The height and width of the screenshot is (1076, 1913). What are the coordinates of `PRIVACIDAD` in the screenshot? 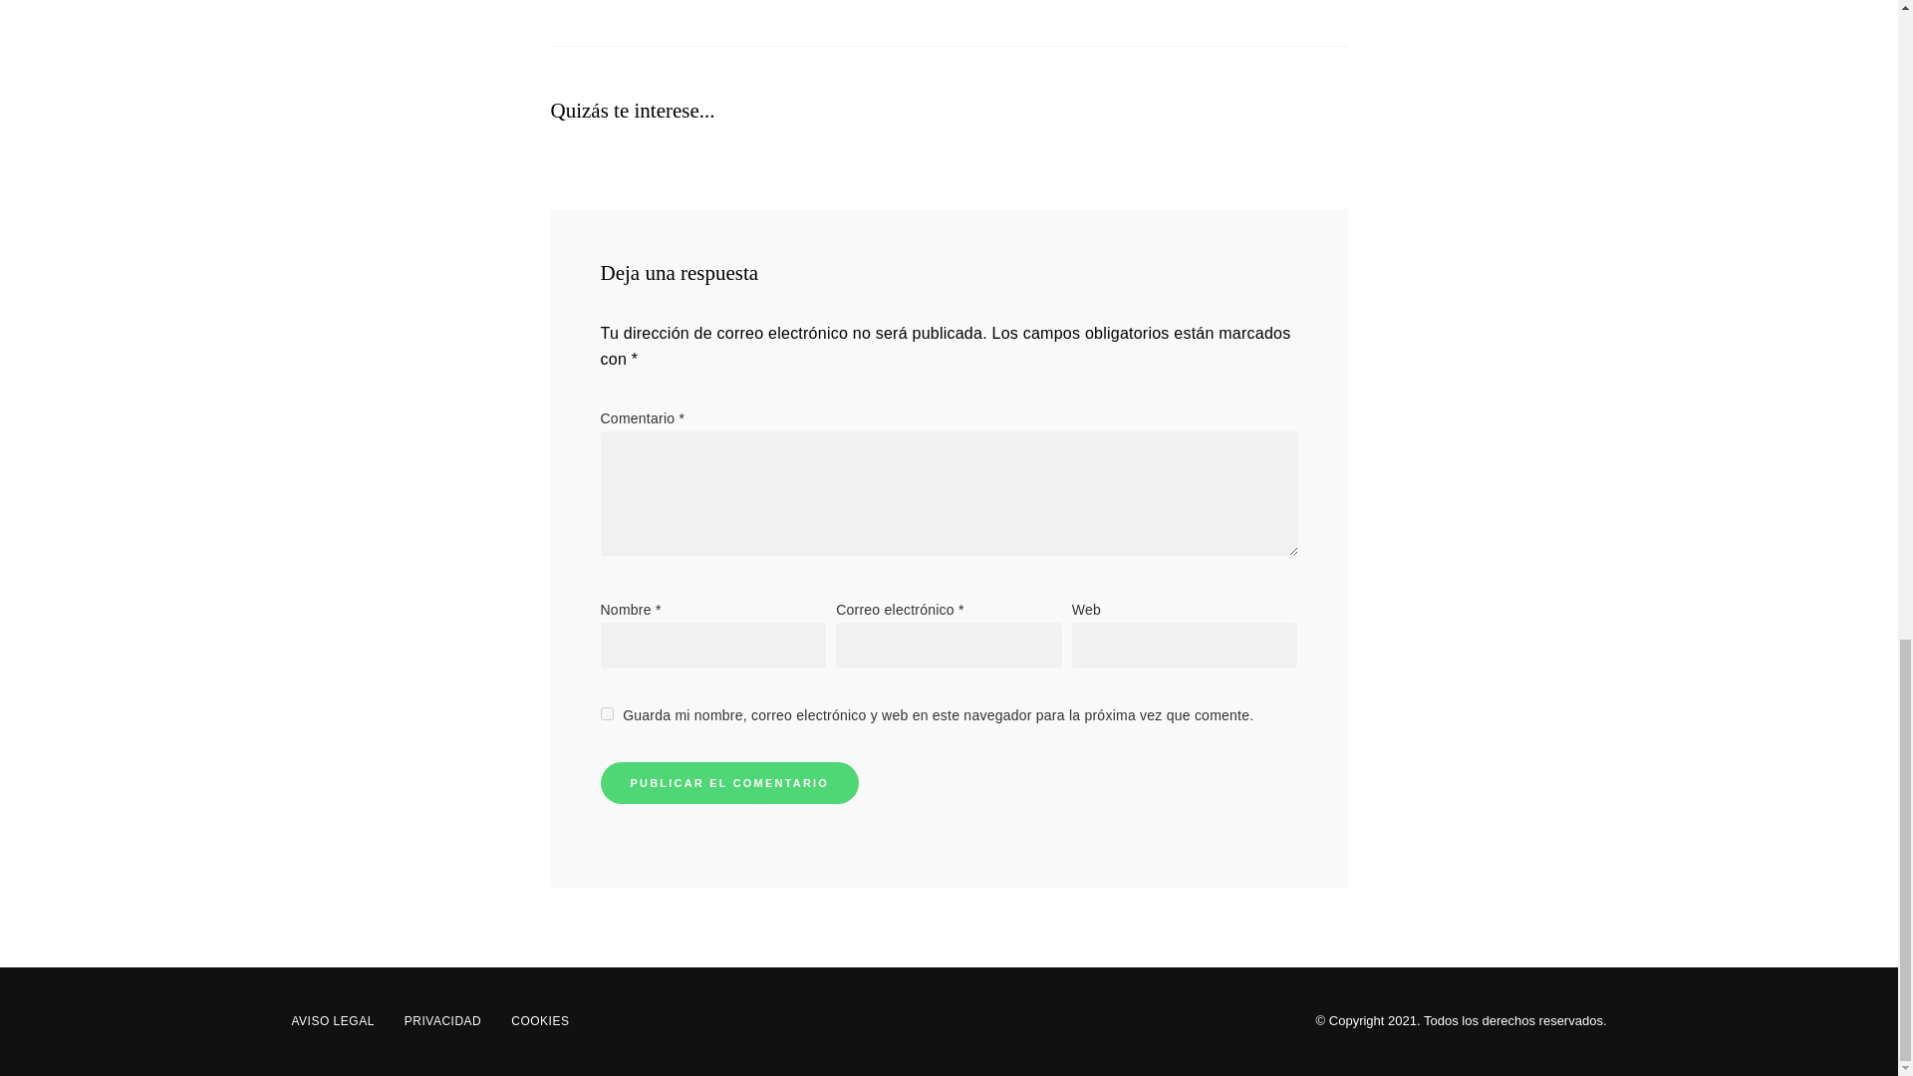 It's located at (442, 1021).